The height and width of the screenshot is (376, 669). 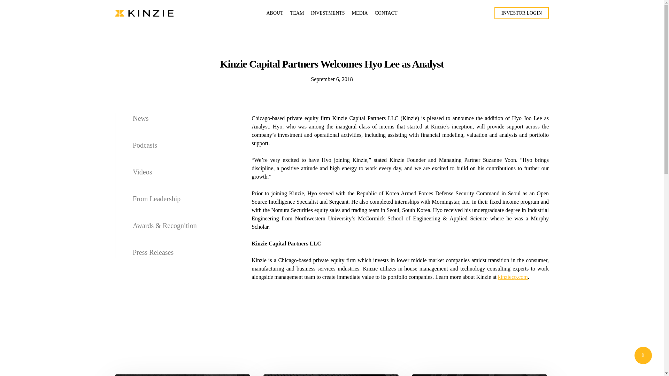 I want to click on MEDIA, so click(x=360, y=13).